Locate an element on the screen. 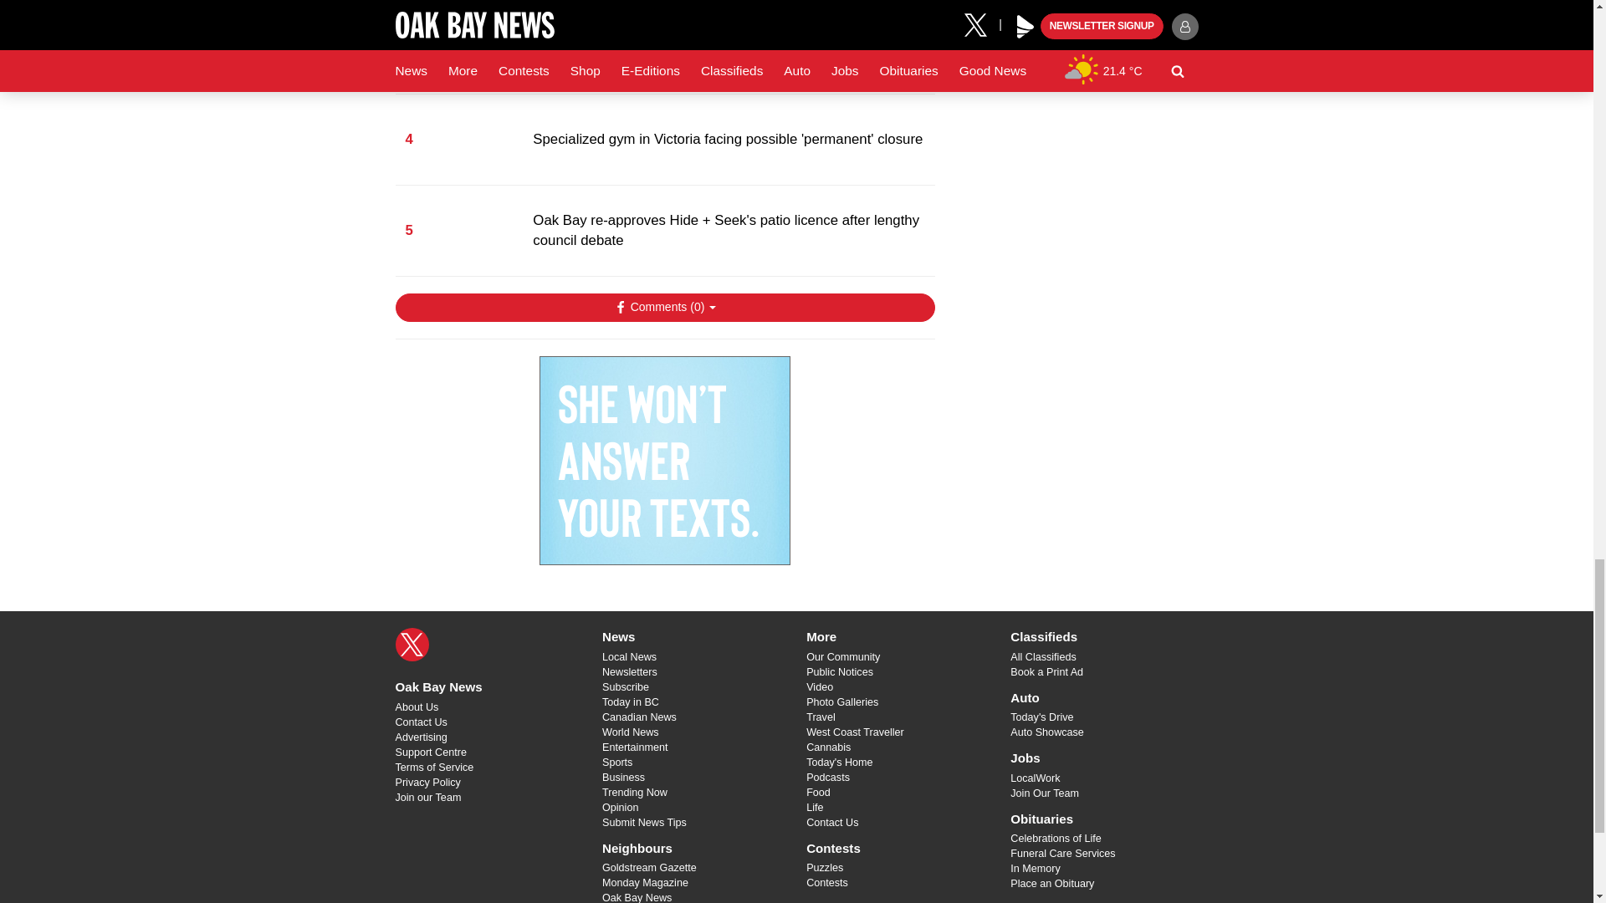 This screenshot has height=903, width=1606. 3rd party ad content is located at coordinates (664, 460).